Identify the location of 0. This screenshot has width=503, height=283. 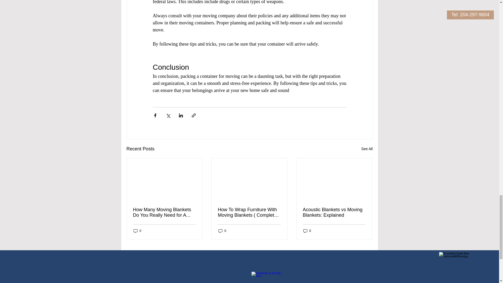
(137, 231).